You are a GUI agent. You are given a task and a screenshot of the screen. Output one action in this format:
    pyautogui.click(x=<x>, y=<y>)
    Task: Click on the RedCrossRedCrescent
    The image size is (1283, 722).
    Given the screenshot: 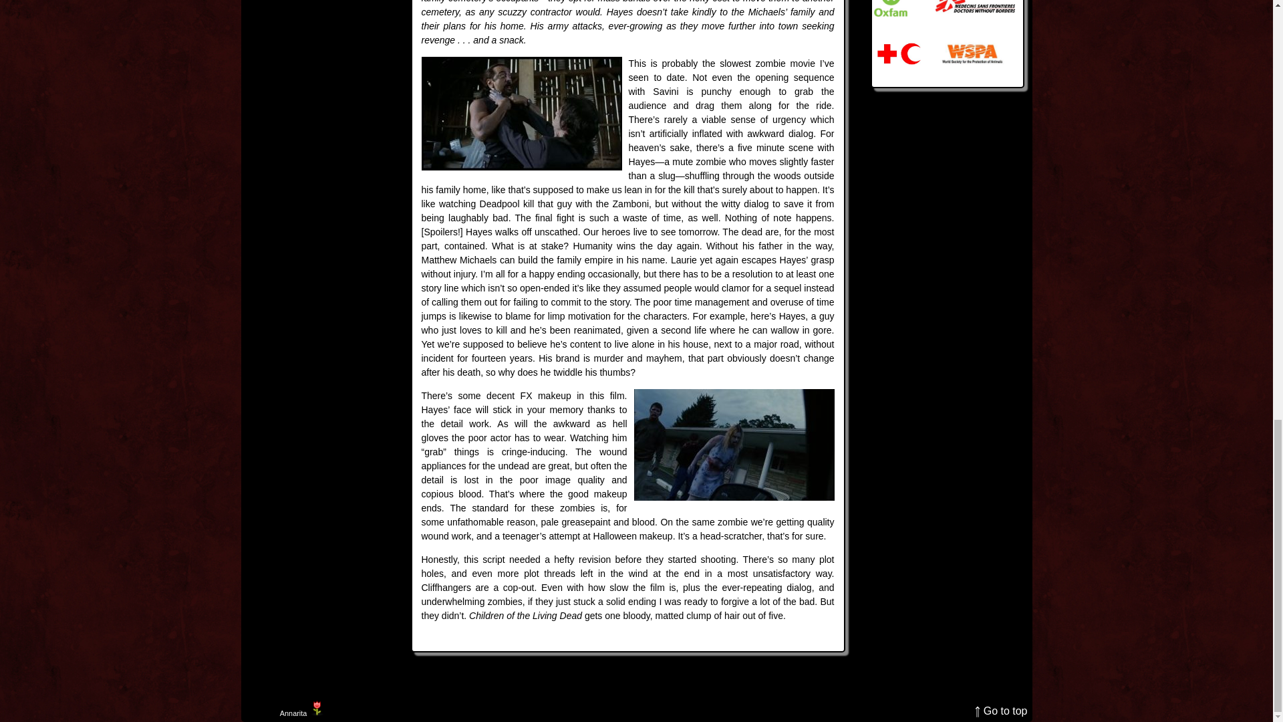 What is the action you would take?
    pyautogui.click(x=898, y=53)
    